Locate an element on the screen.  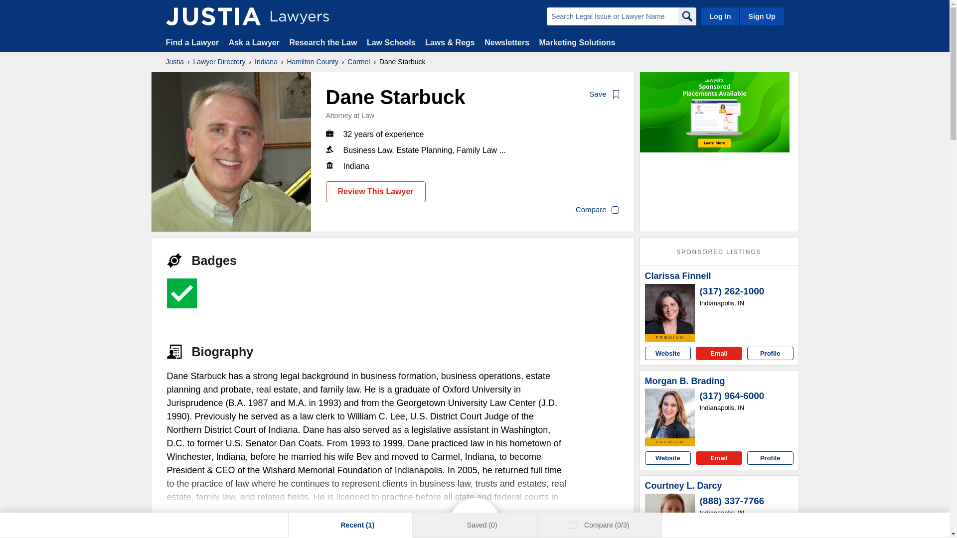
Research the Law is located at coordinates (323, 42).